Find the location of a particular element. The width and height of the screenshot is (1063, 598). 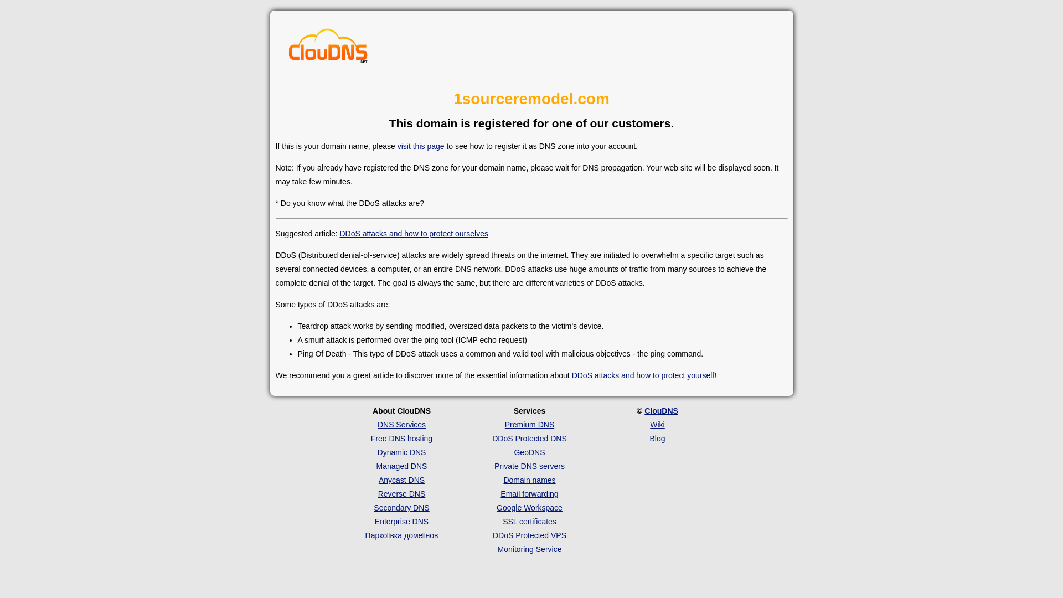

Secondary DNS is located at coordinates (401, 508).